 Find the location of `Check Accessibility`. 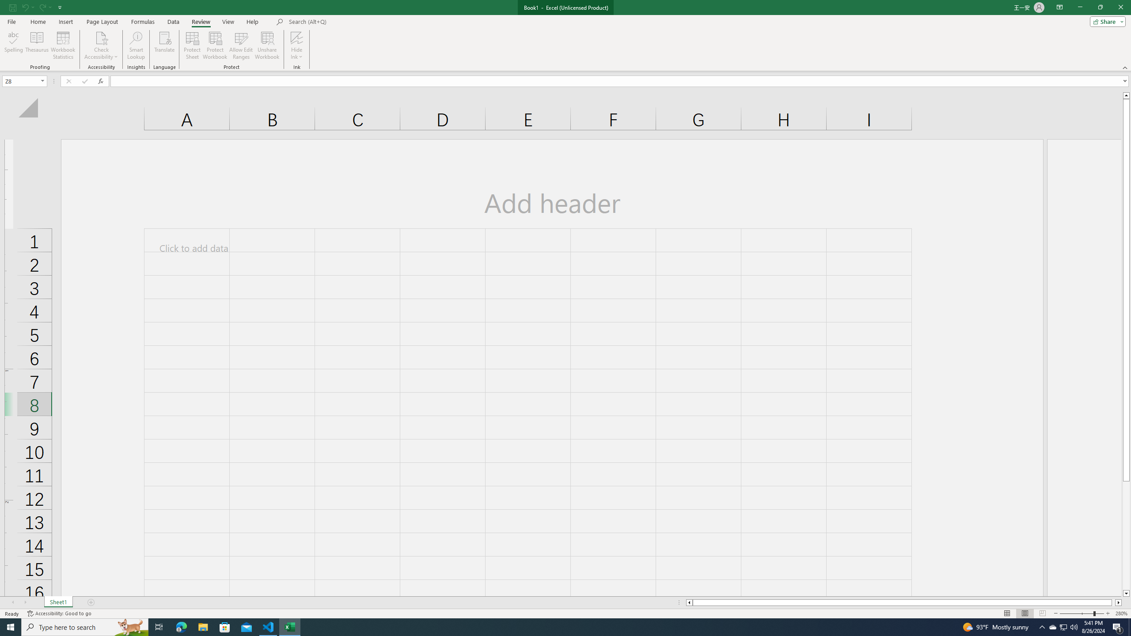

Check Accessibility is located at coordinates (101, 45).